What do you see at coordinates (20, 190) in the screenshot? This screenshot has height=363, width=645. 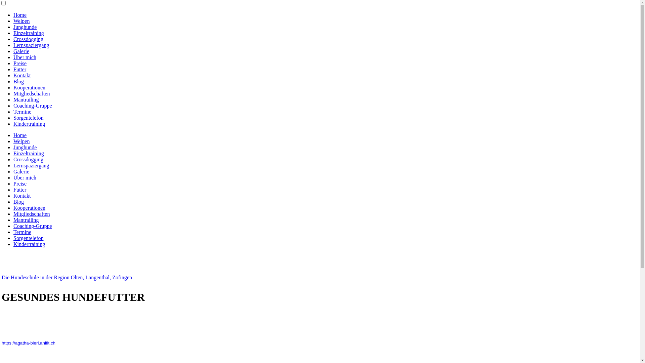 I see `Futter` at bounding box center [20, 190].